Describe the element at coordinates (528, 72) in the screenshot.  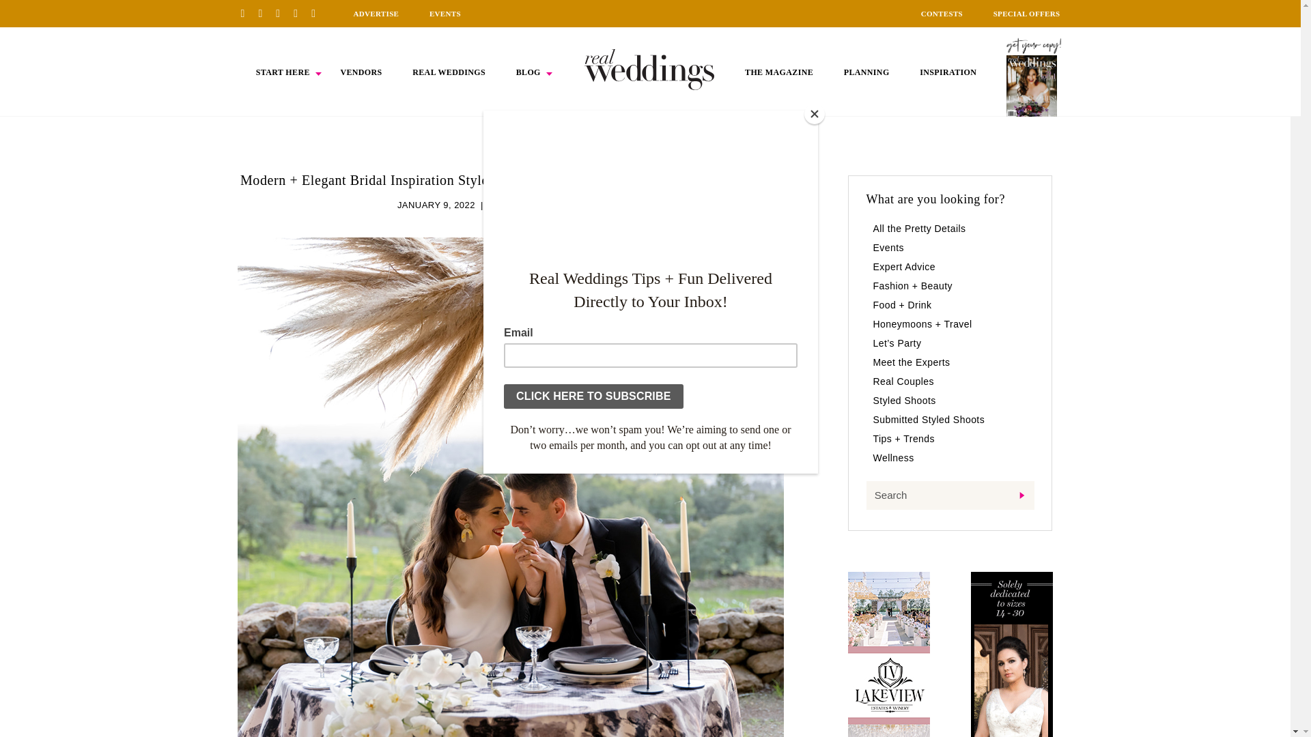
I see `BLOG` at that location.